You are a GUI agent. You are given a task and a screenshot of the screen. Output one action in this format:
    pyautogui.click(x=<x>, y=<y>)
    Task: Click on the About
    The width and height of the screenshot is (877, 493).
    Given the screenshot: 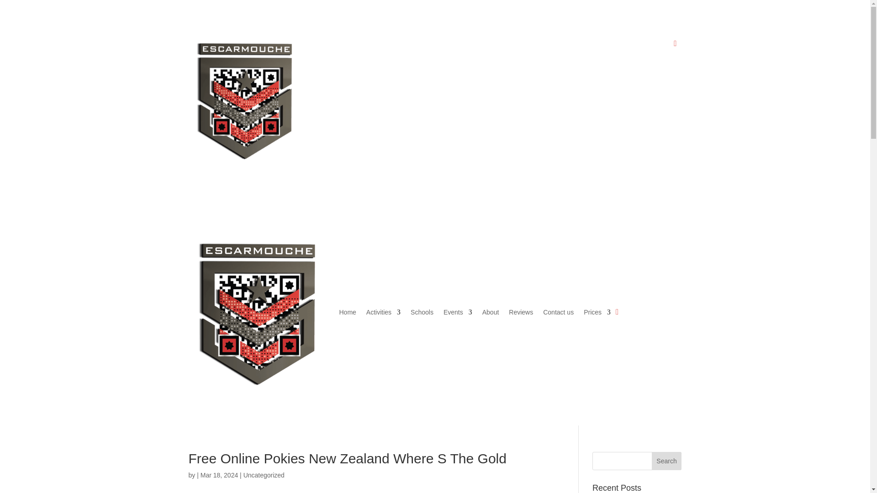 What is the action you would take?
    pyautogui.click(x=548, y=46)
    